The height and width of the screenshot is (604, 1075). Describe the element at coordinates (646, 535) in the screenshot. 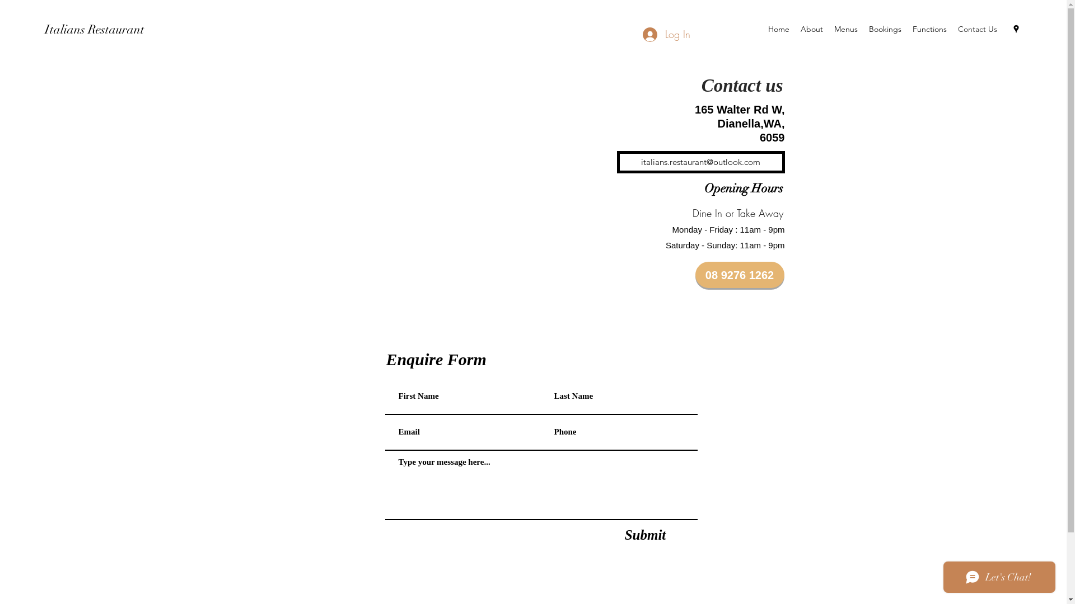

I see `Submit` at that location.